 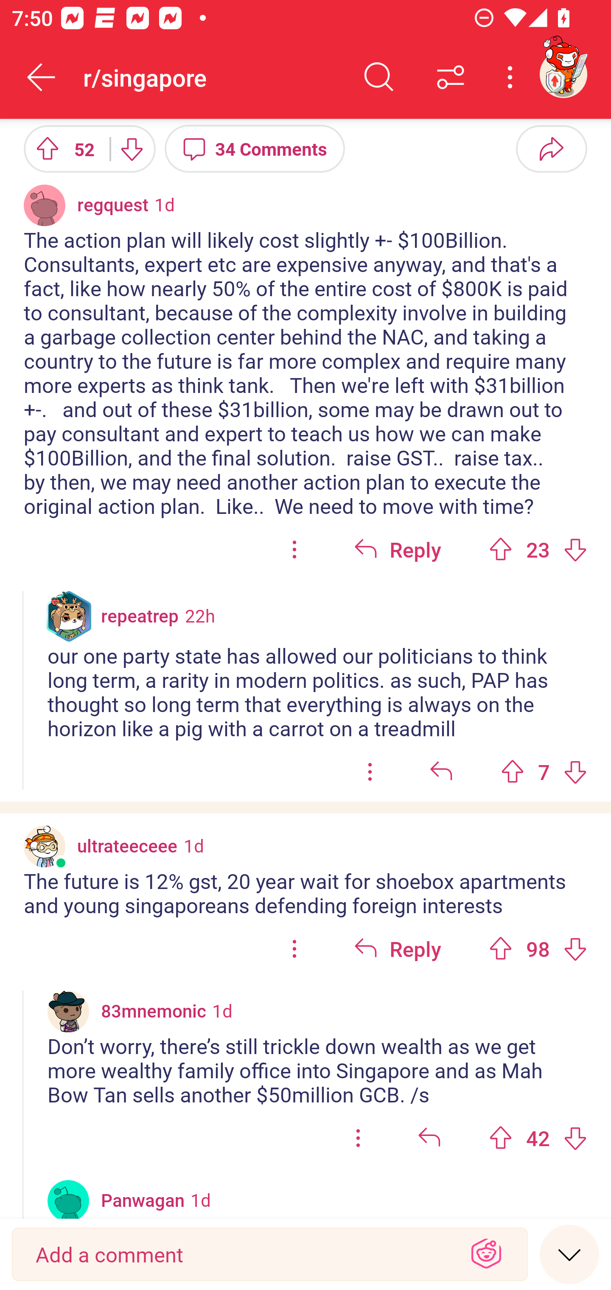 What do you see at coordinates (213, 76) in the screenshot?
I see `r/singapore` at bounding box center [213, 76].